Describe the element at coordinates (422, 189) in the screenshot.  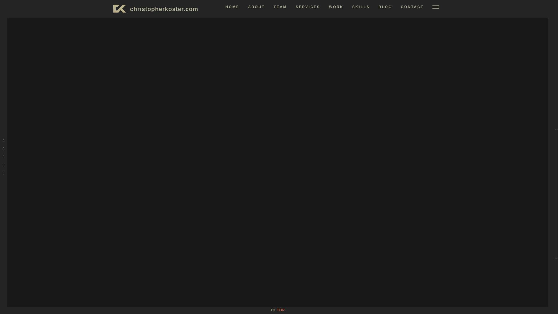
I see `Saturday` at that location.